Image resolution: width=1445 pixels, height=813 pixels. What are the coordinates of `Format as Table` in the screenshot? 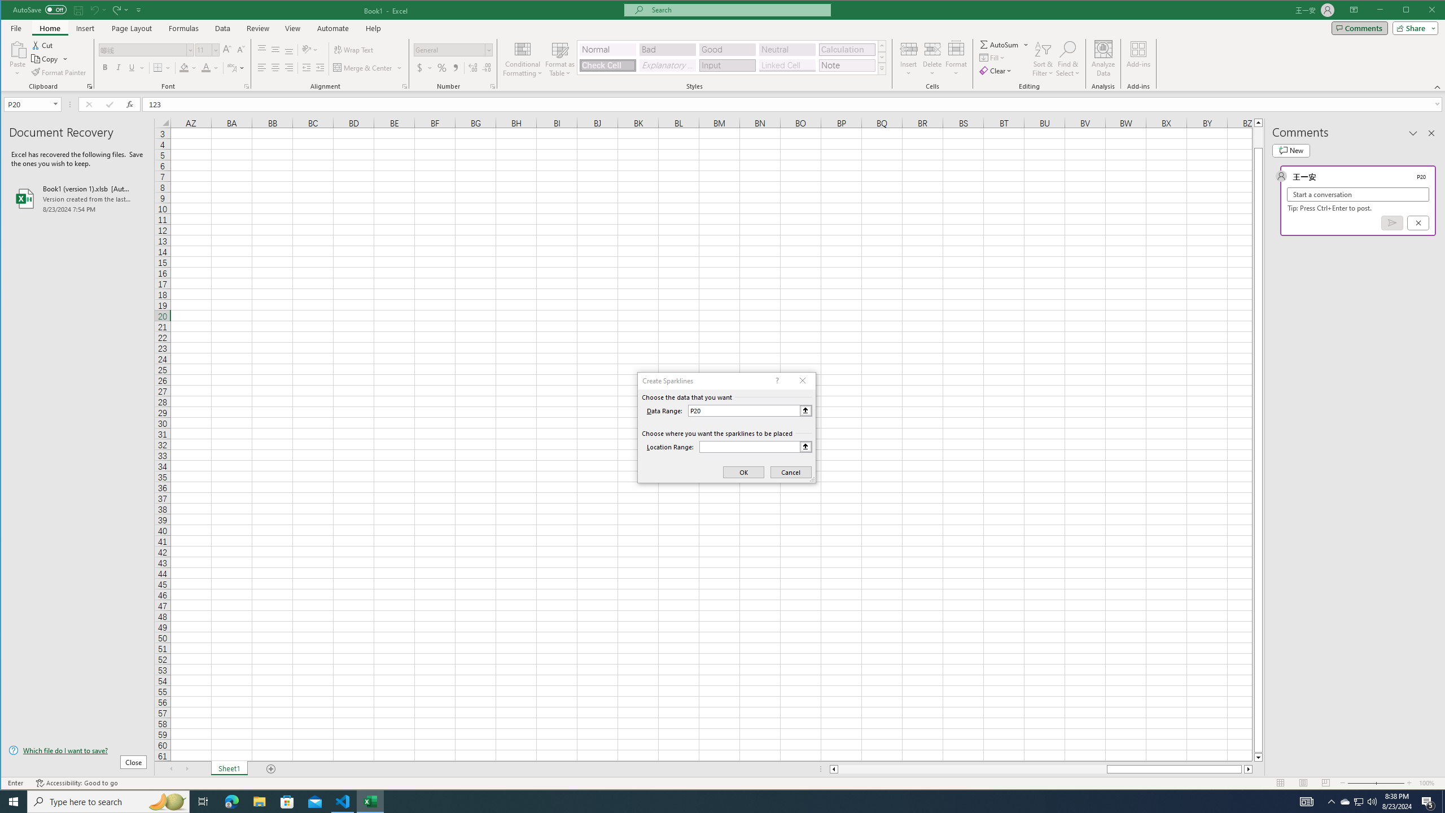 It's located at (561, 59).